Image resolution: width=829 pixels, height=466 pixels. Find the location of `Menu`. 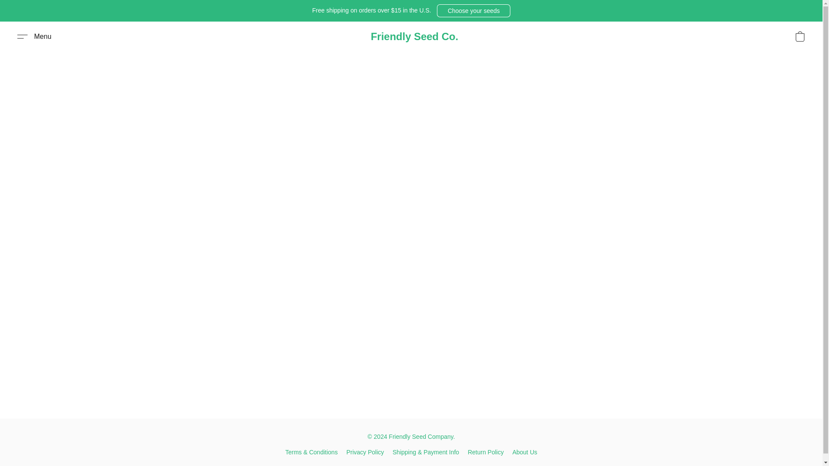

Menu is located at coordinates (34, 36).